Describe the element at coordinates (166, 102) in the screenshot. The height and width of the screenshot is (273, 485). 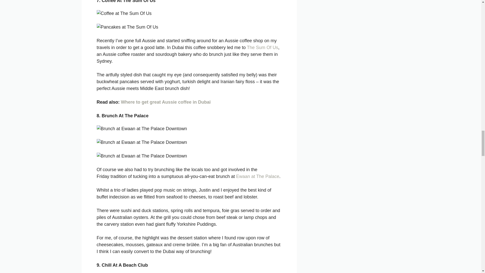
I see `Where to get great Aussie coffee in Dubai` at that location.